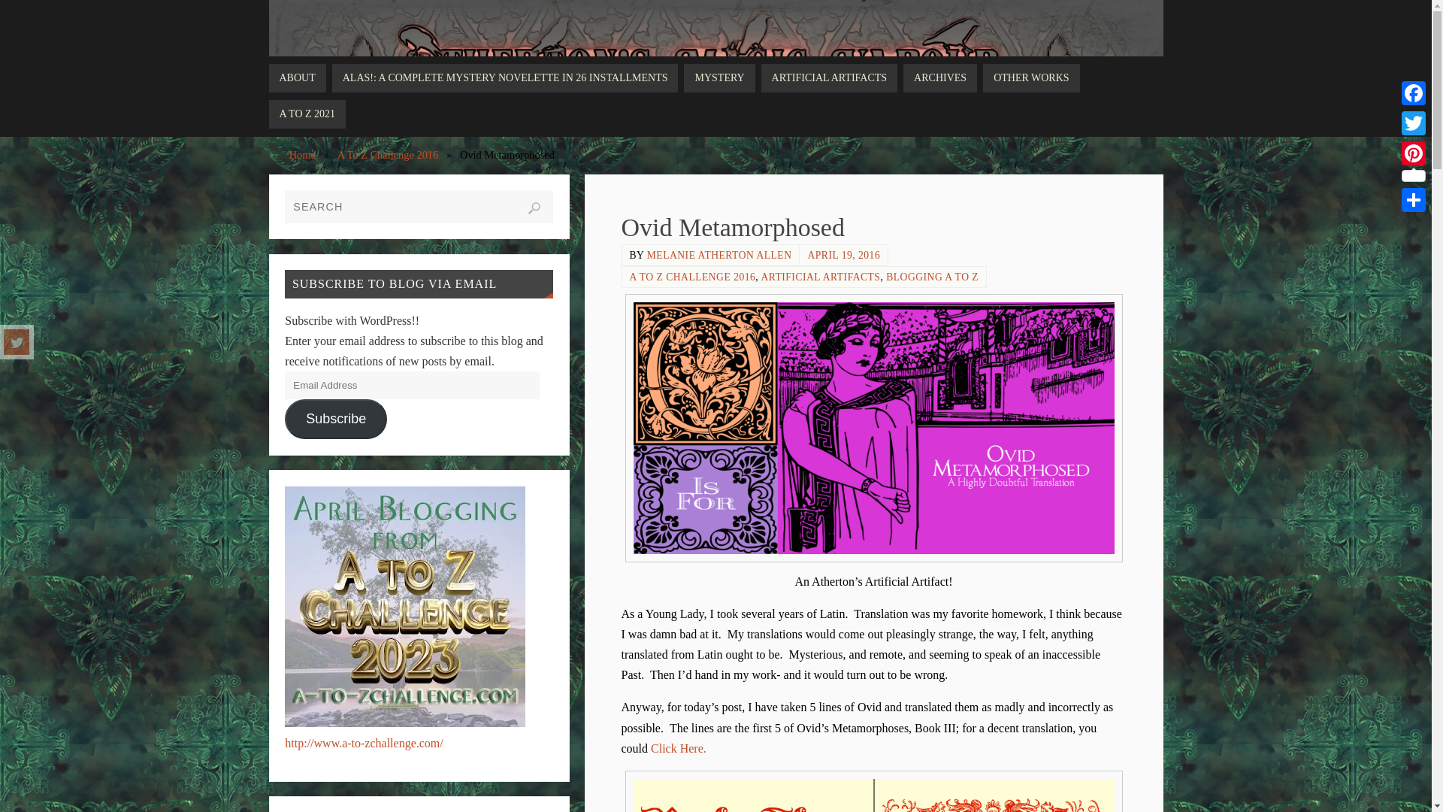 This screenshot has width=1443, height=812. I want to click on Twitter, so click(17, 341).